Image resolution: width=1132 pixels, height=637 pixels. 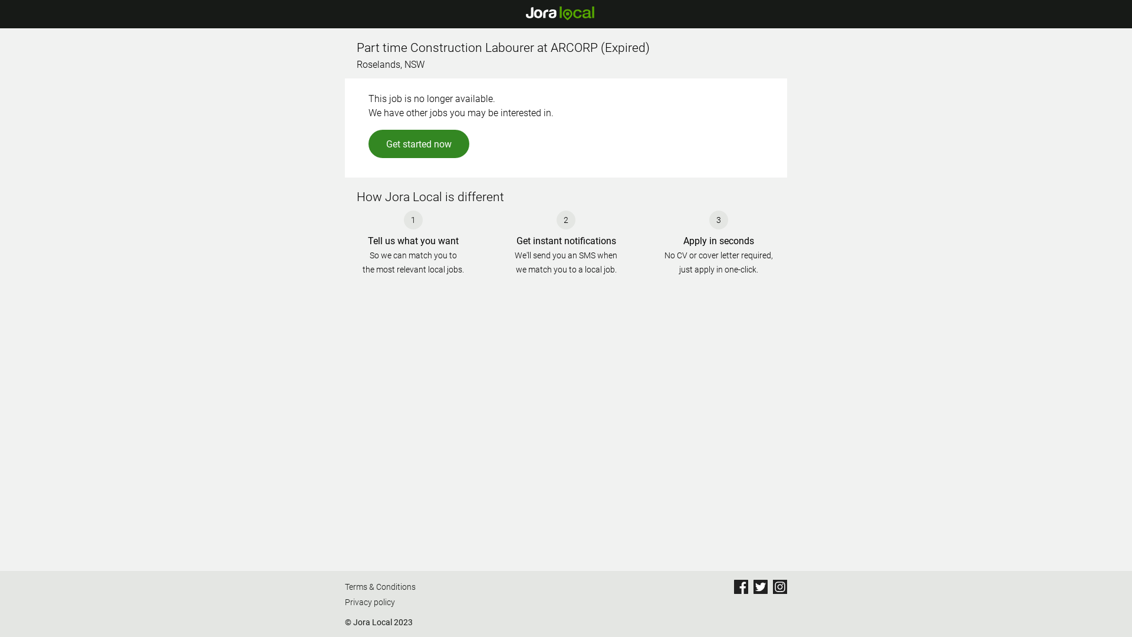 I want to click on Terms & Conditions, so click(x=380, y=587).